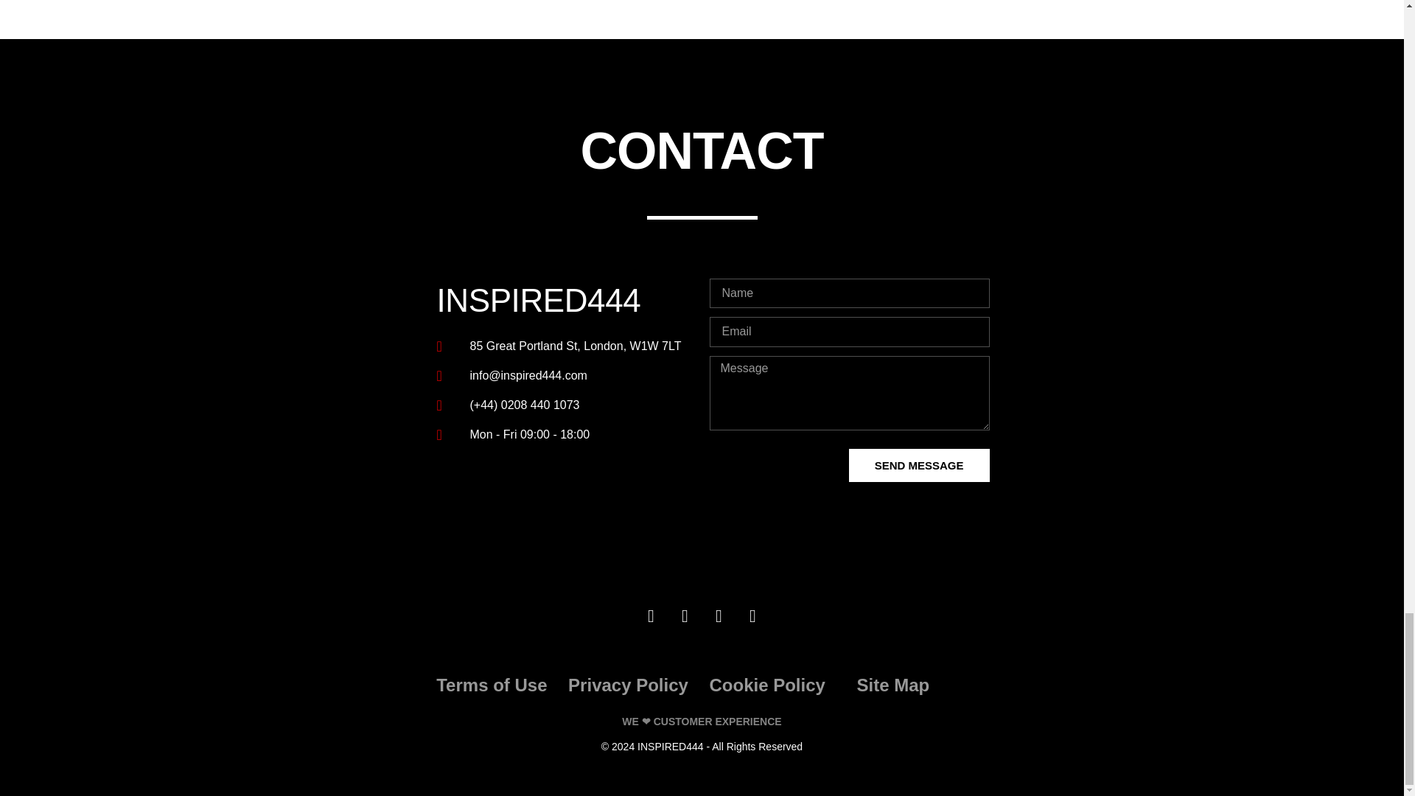 This screenshot has height=796, width=1415. What do you see at coordinates (628, 684) in the screenshot?
I see `Privacy Policy` at bounding box center [628, 684].